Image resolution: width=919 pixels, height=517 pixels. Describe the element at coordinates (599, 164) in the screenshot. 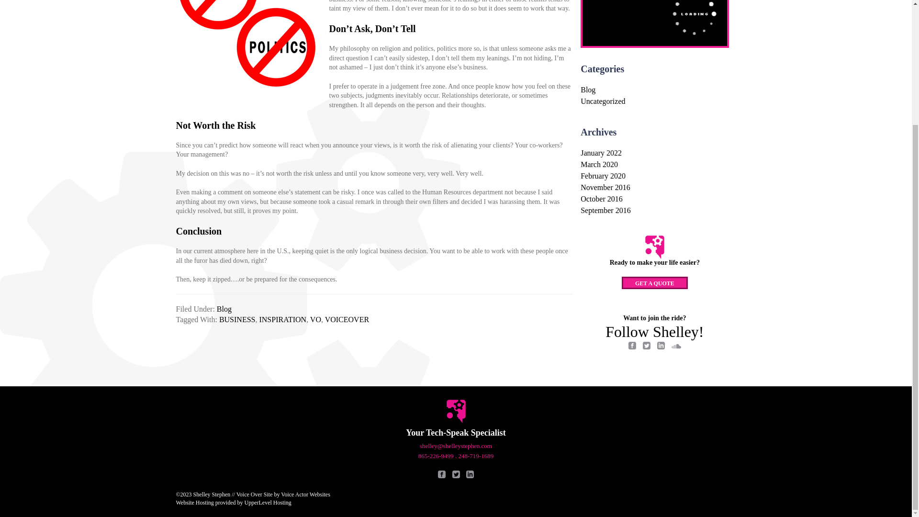

I see `March 2020` at that location.